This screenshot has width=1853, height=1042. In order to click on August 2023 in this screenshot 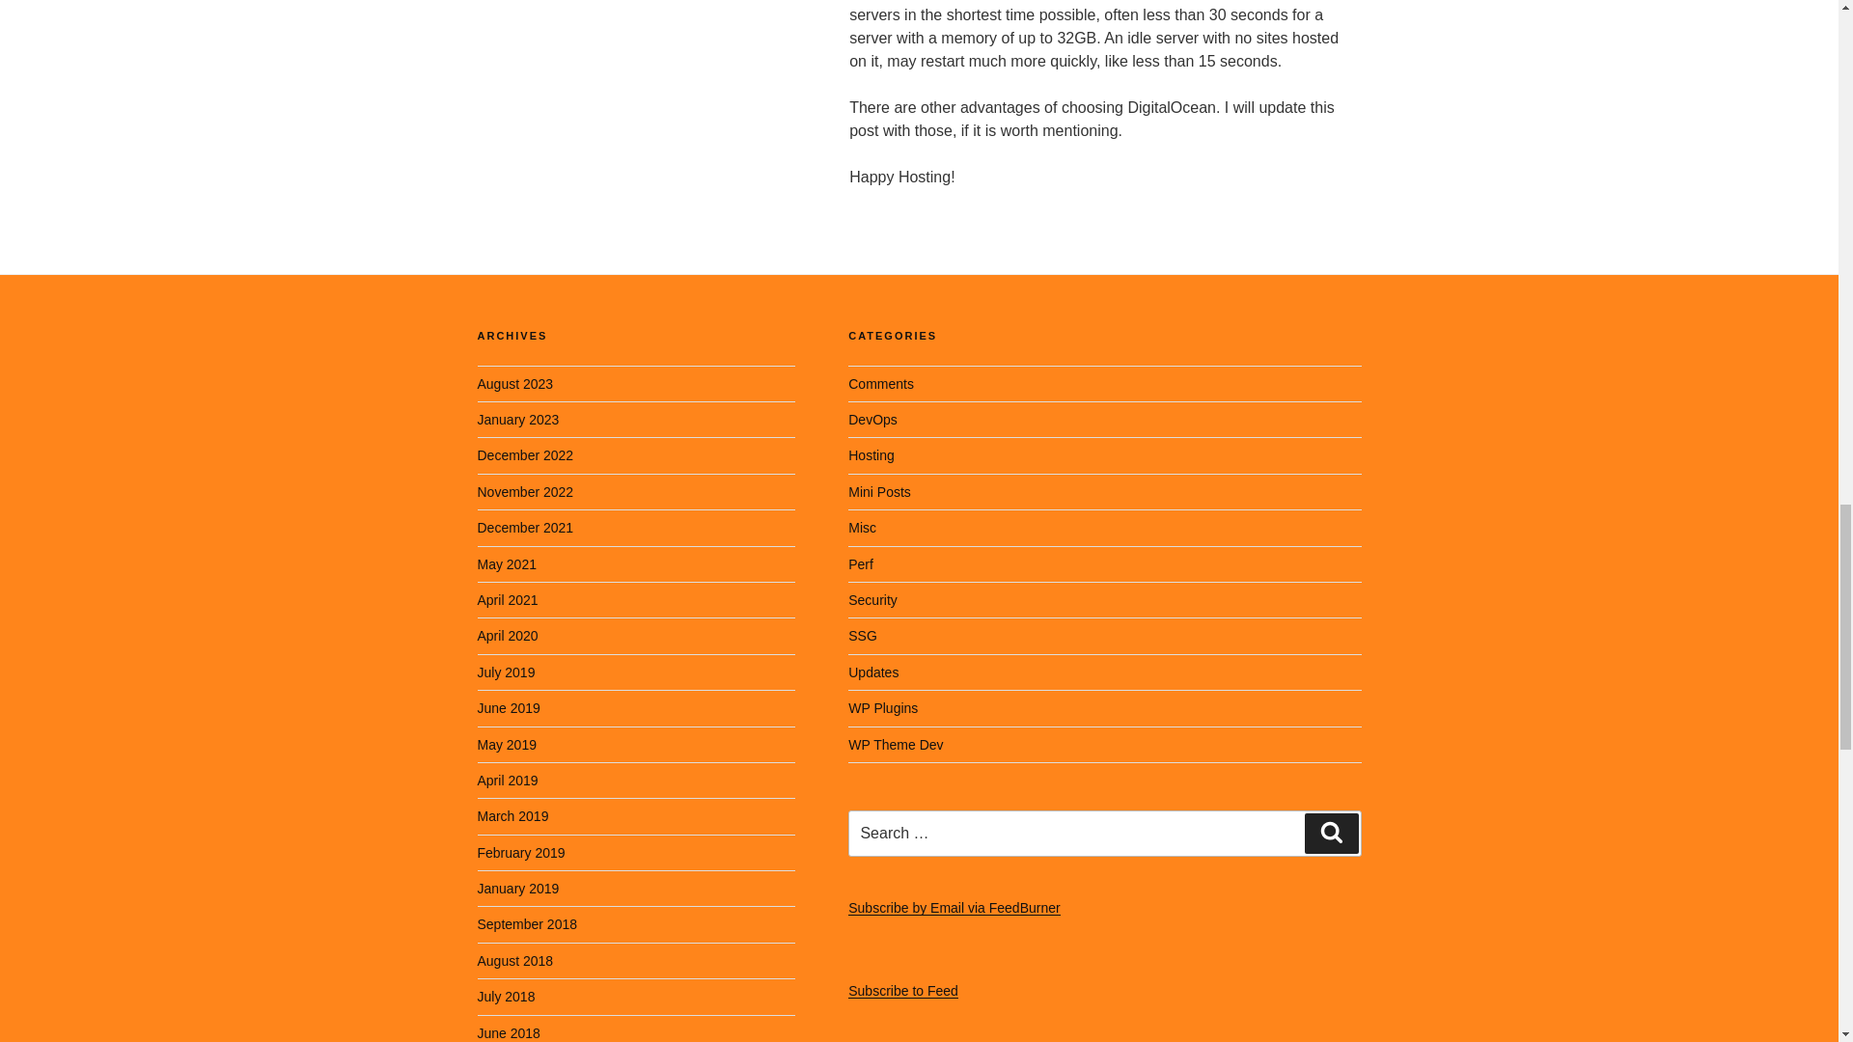, I will do `click(513, 384)`.